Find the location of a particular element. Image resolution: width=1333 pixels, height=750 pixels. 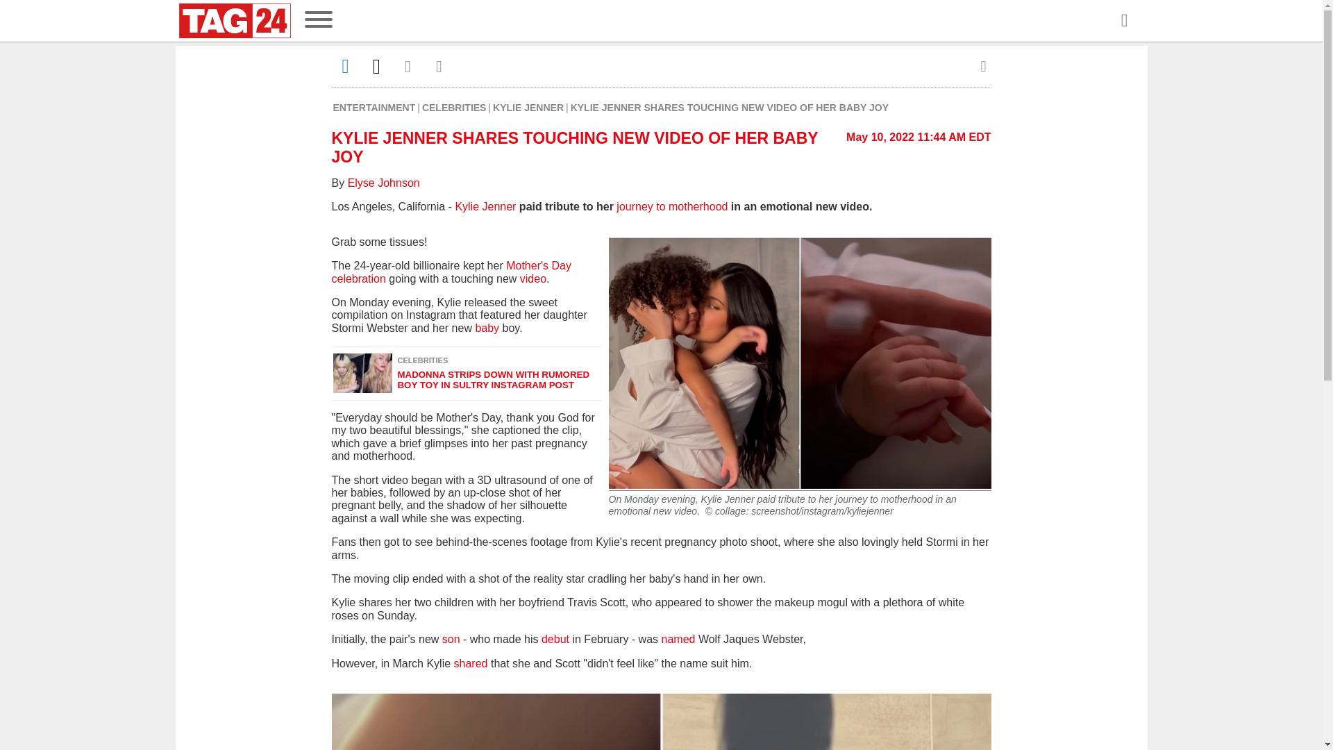

shared is located at coordinates (471, 664).